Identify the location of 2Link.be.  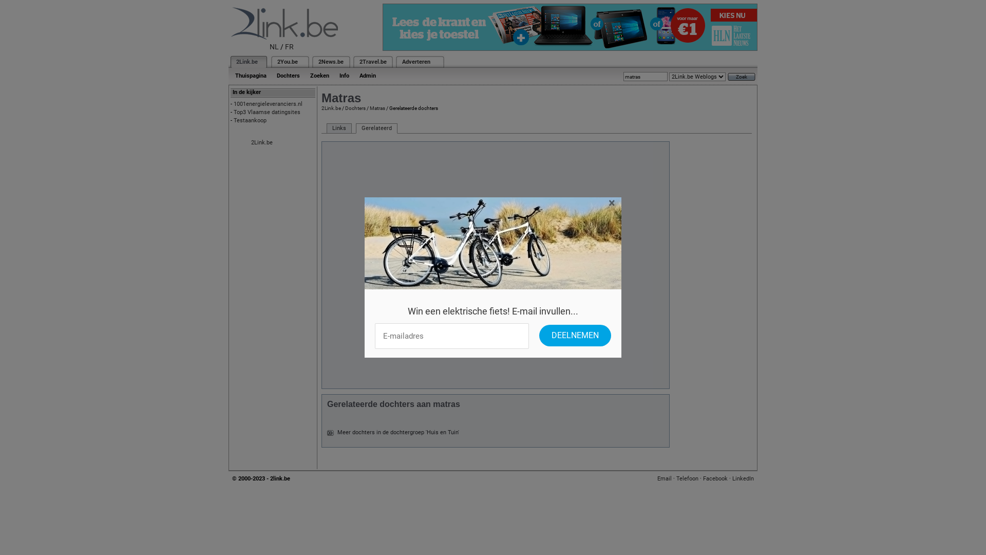
(262, 143).